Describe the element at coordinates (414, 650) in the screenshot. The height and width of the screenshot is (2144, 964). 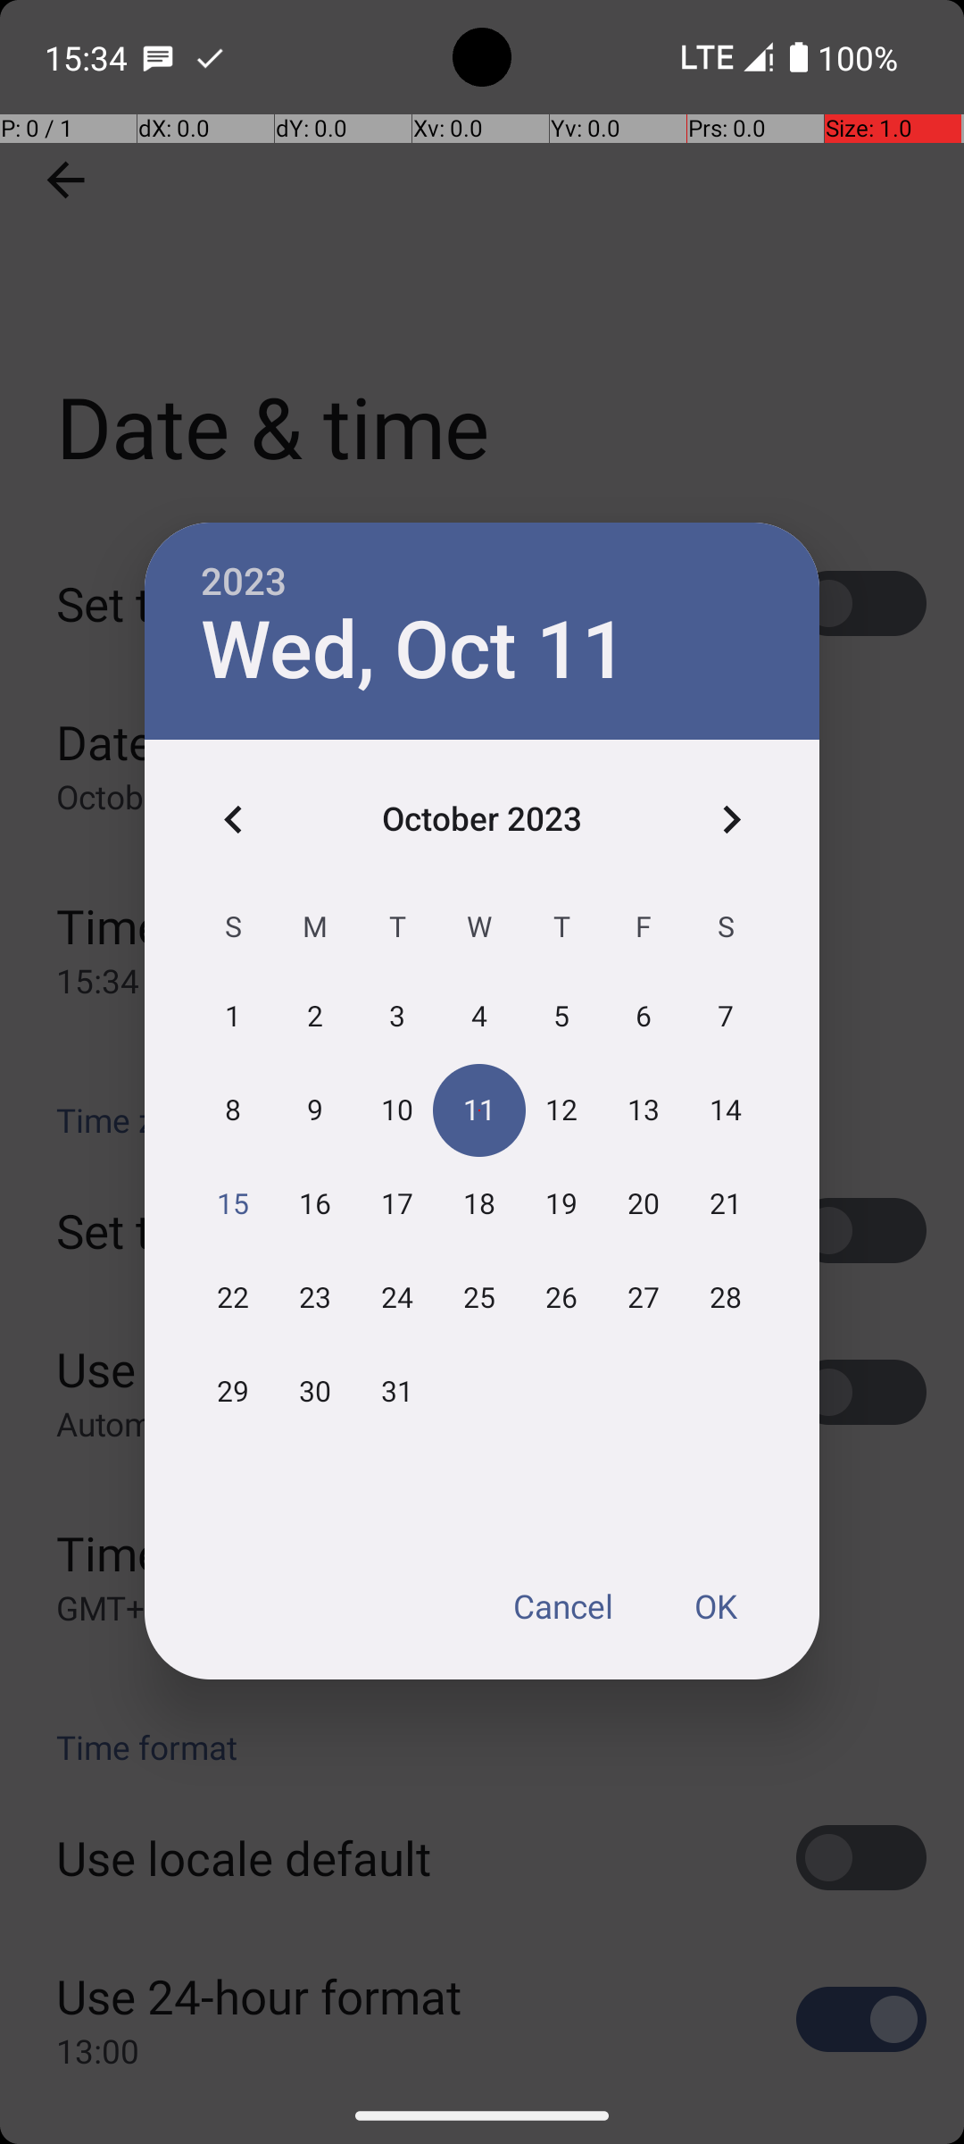
I see `Wed, Oct 11` at that location.